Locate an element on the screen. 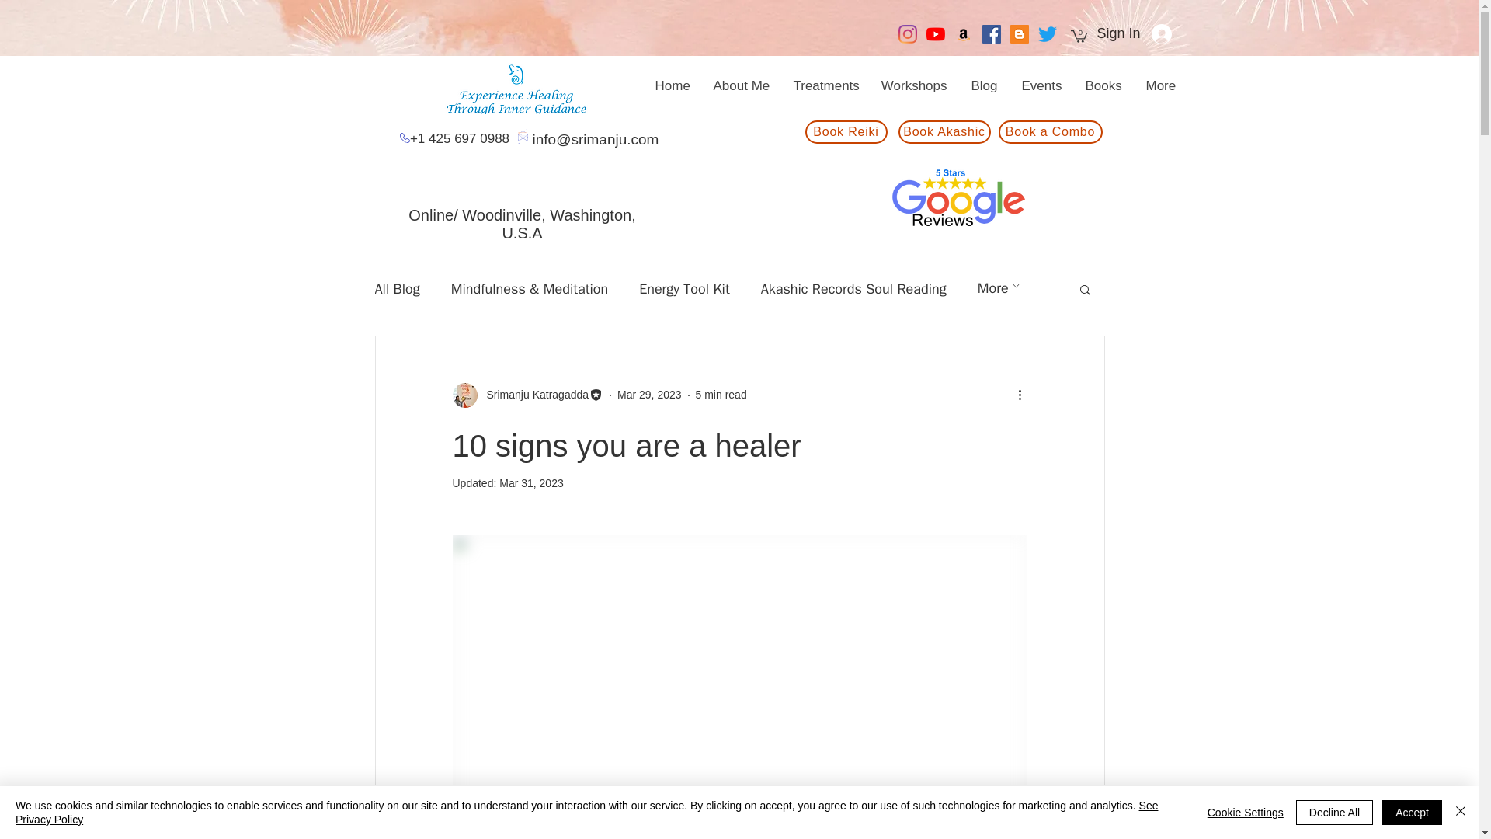  Mar 31, 2023 is located at coordinates (531, 483).